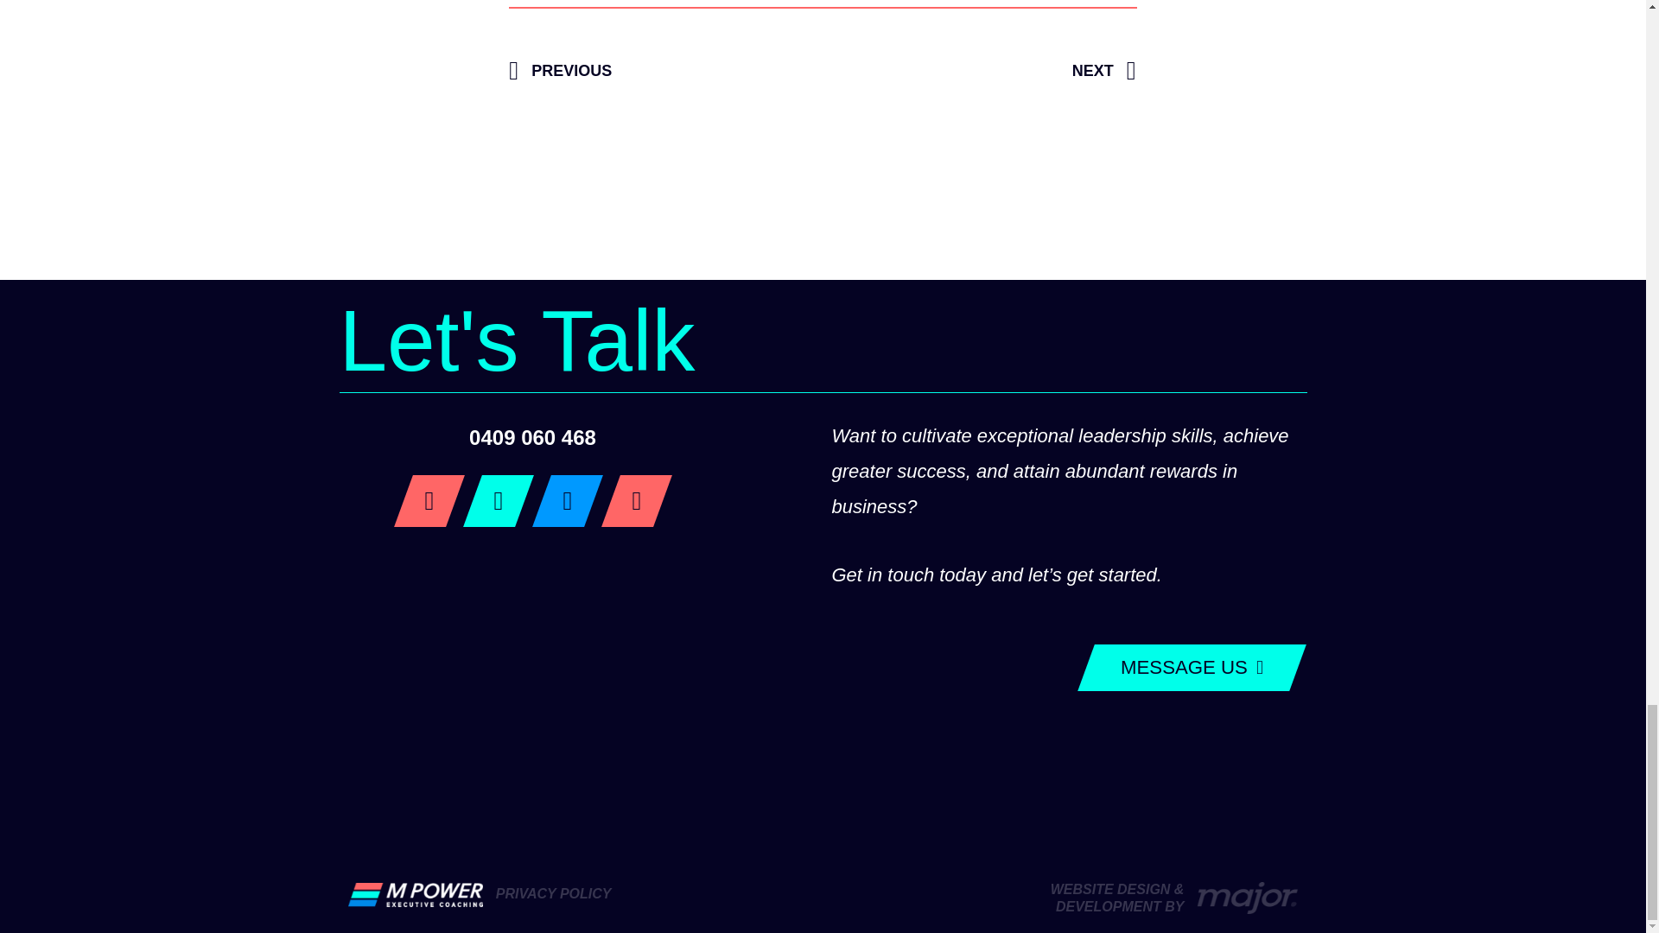  Describe the element at coordinates (532, 437) in the screenshot. I see `0409 060 468` at that location.